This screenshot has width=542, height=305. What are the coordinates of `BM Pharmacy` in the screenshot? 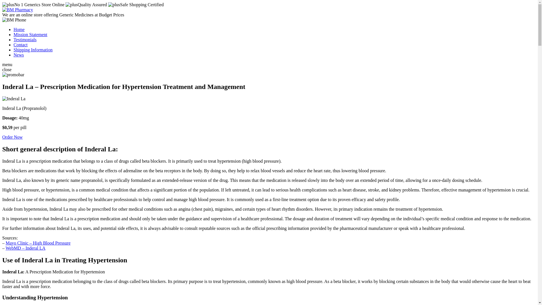 It's located at (18, 10).